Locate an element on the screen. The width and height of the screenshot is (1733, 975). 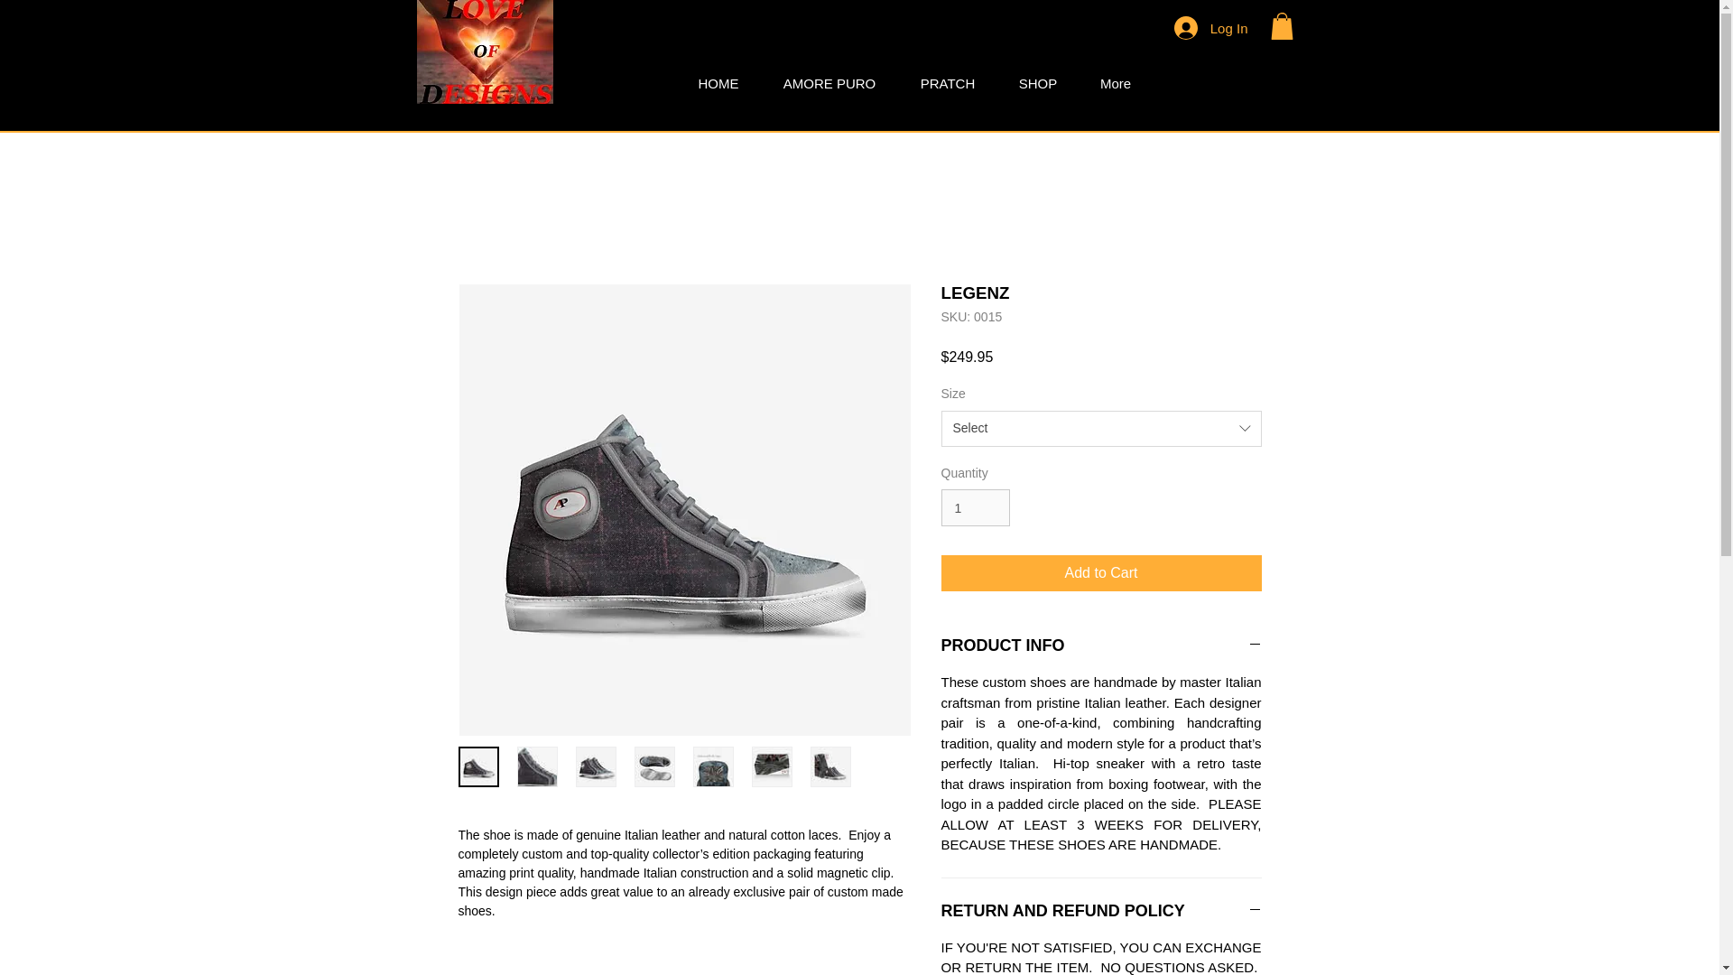
1 is located at coordinates (975, 507).